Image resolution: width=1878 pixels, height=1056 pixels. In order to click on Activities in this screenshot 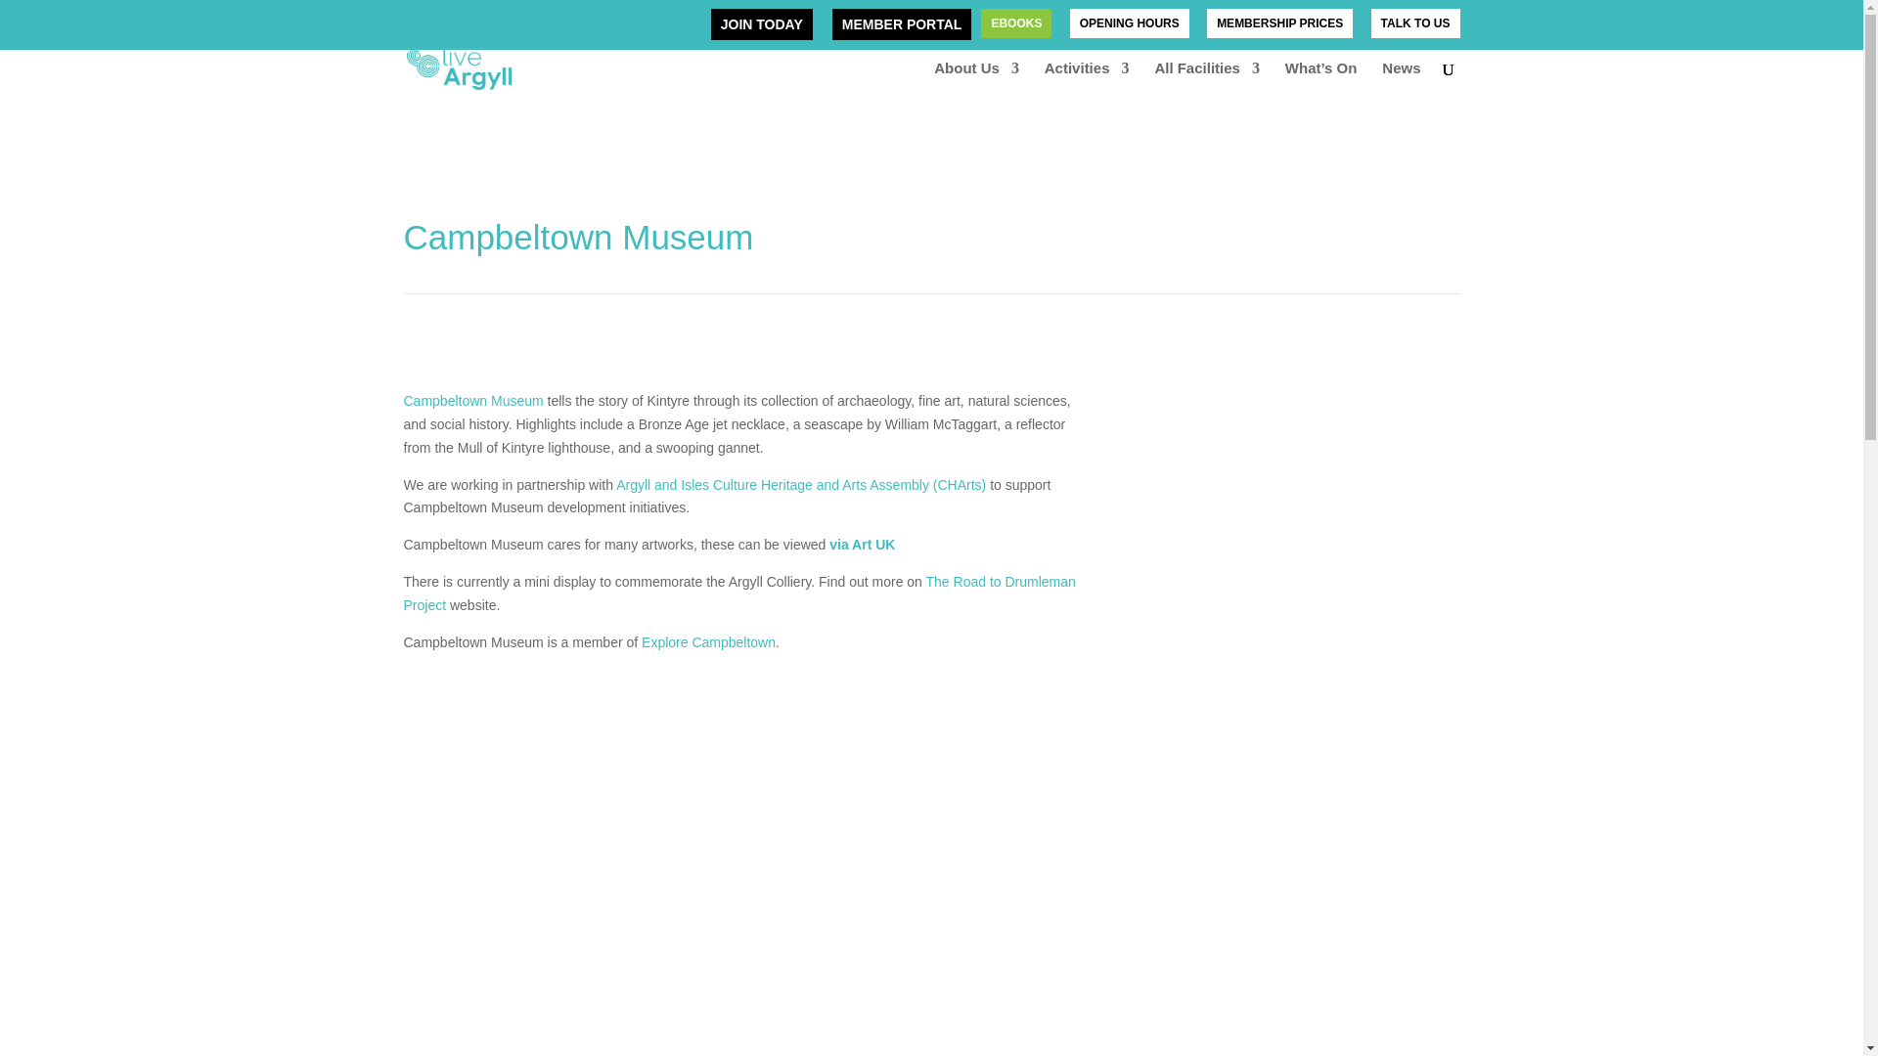, I will do `click(1087, 84)`.